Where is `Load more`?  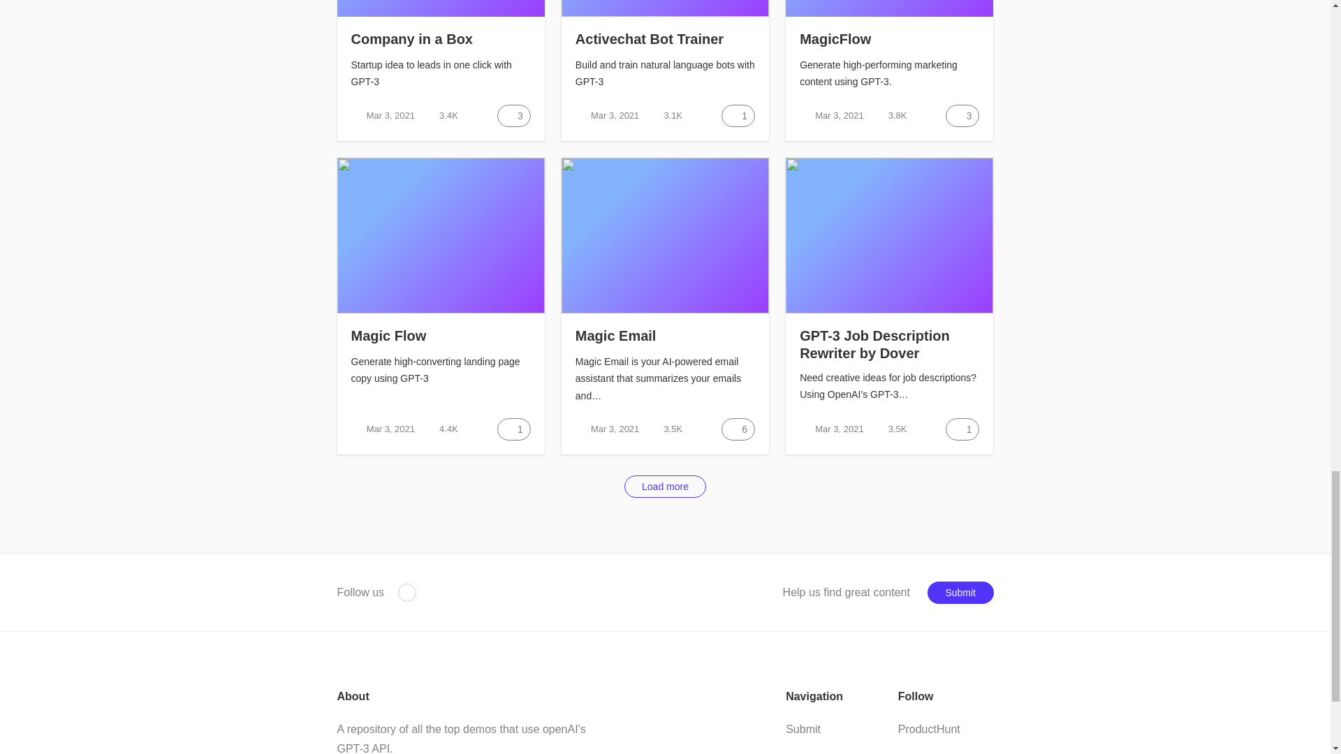
Load more is located at coordinates (665, 486).